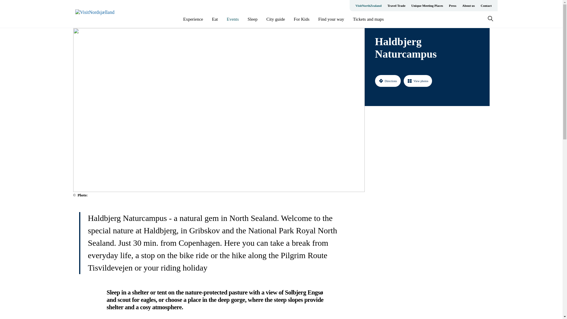 The height and width of the screenshot is (319, 567). What do you see at coordinates (302, 19) in the screenshot?
I see `For Kids` at bounding box center [302, 19].